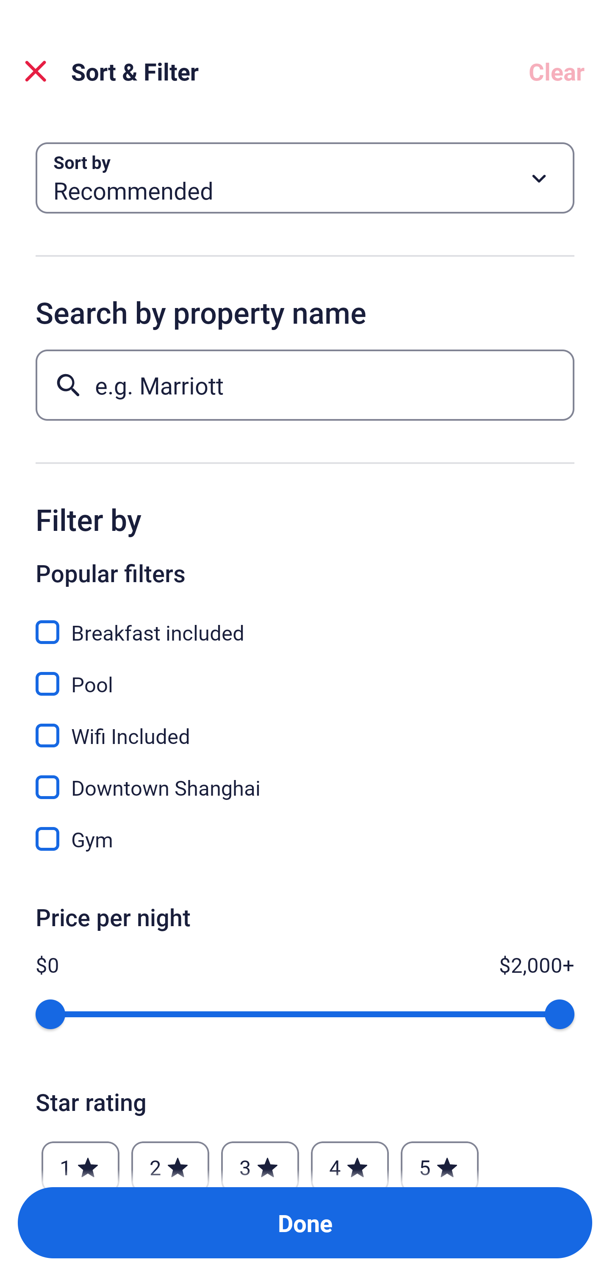 The width and height of the screenshot is (610, 1288). Describe the element at coordinates (36, 71) in the screenshot. I see `Close Sort and Filter` at that location.